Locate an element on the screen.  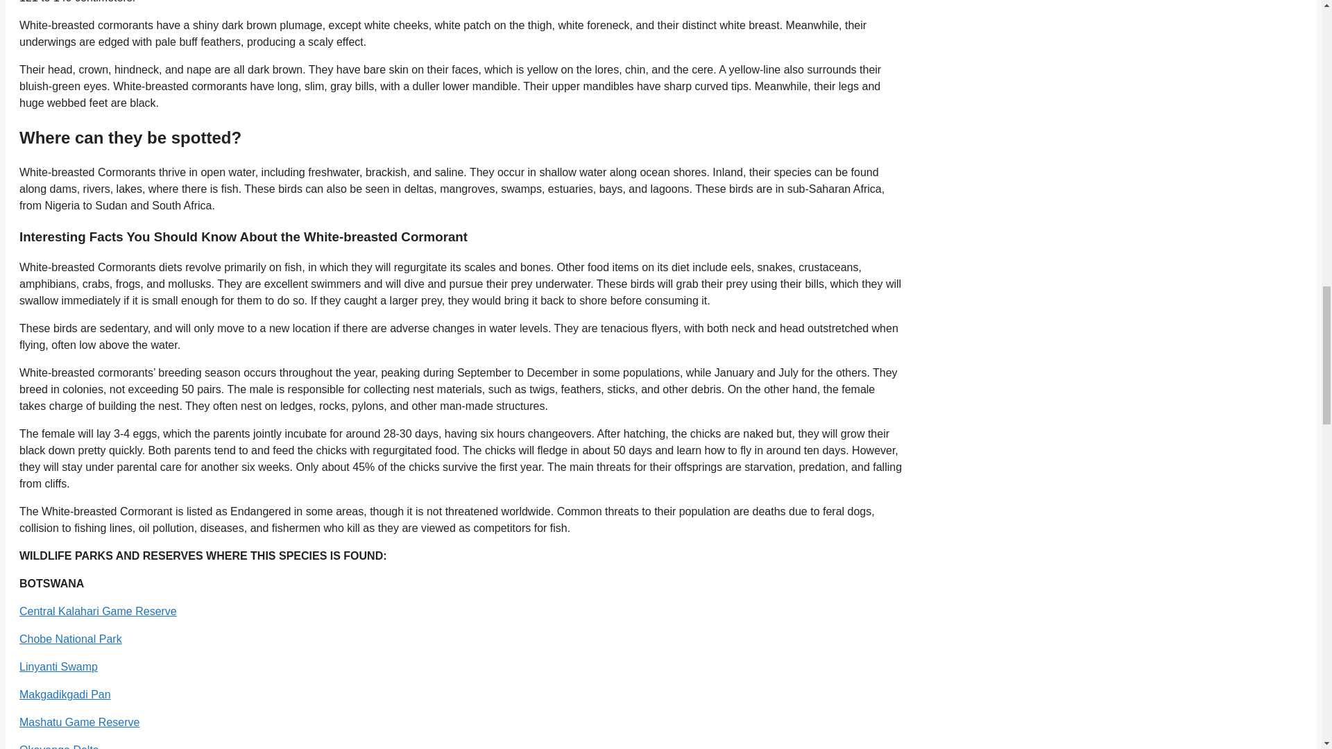
Okavango Delta is located at coordinates (59, 746).